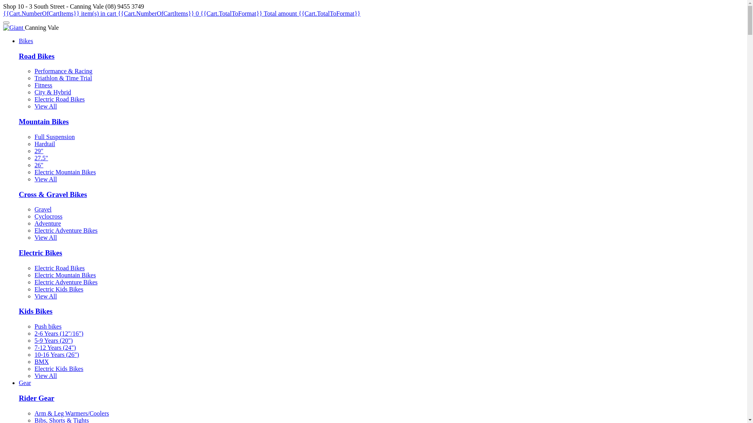 Image resolution: width=753 pixels, height=423 pixels. Describe the element at coordinates (43, 85) in the screenshot. I see `Fitness` at that location.